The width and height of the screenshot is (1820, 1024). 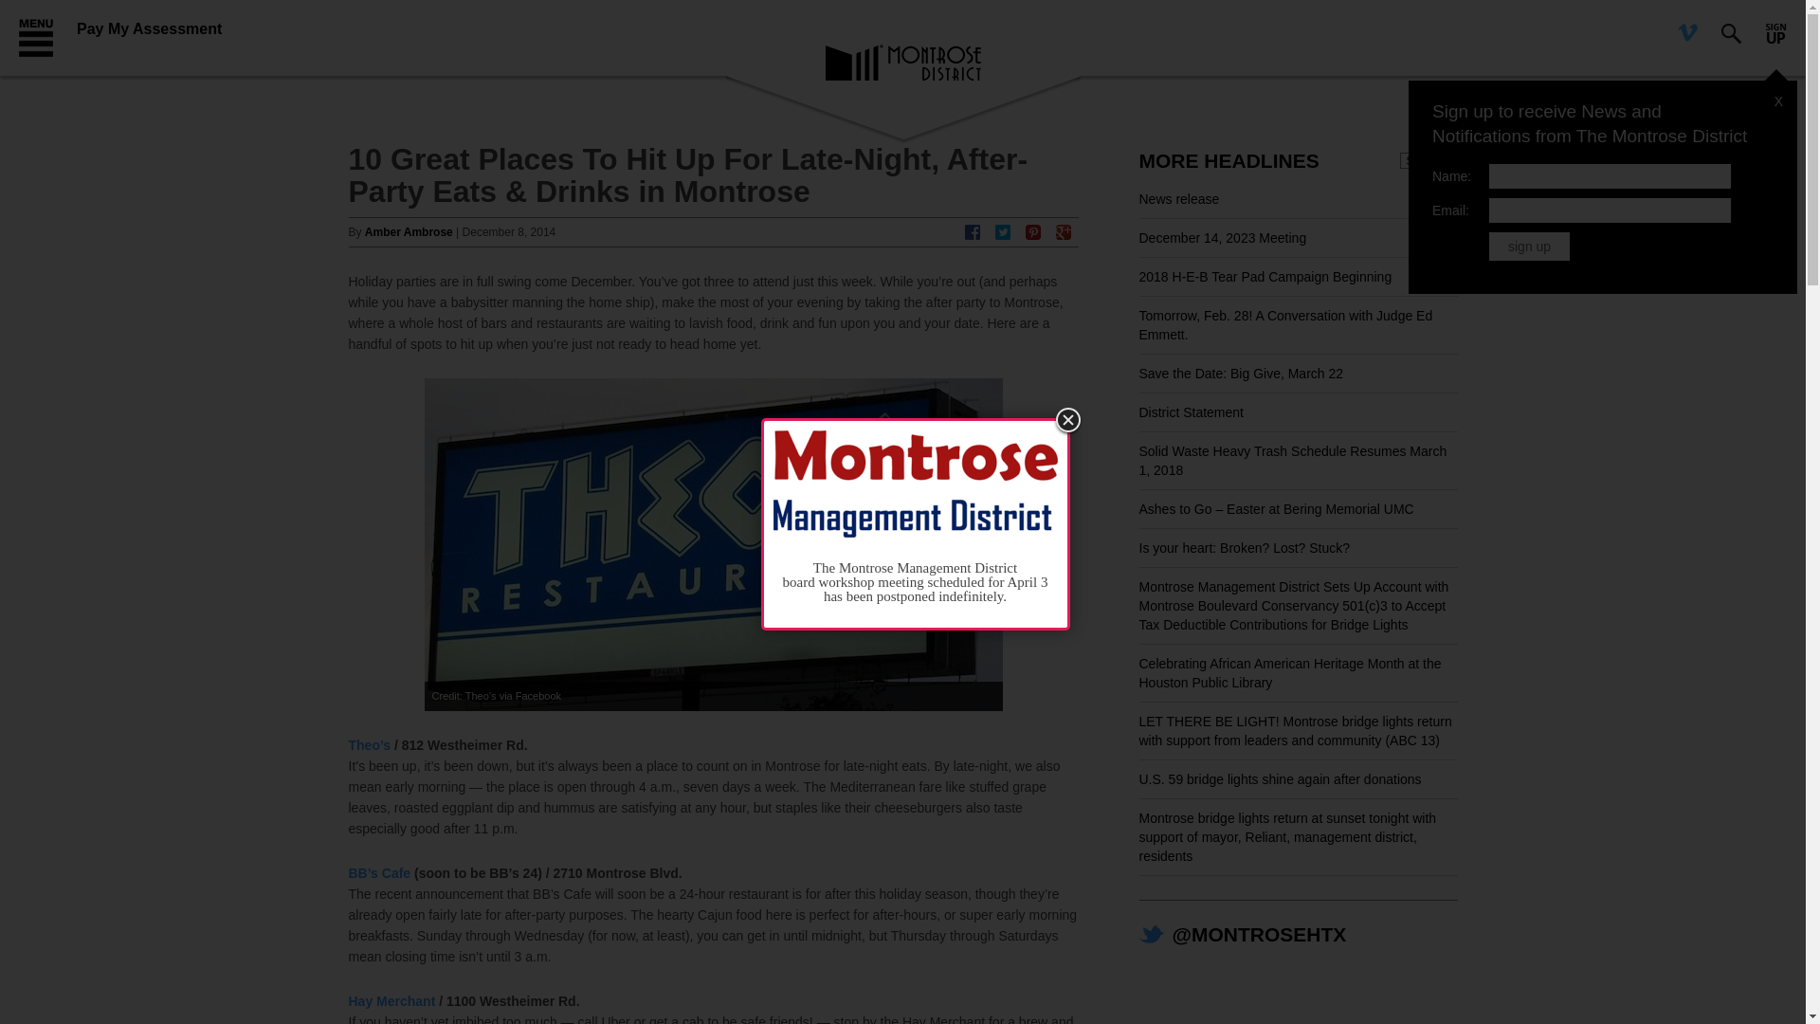 What do you see at coordinates (149, 28) in the screenshot?
I see `Pay My Assessment` at bounding box center [149, 28].